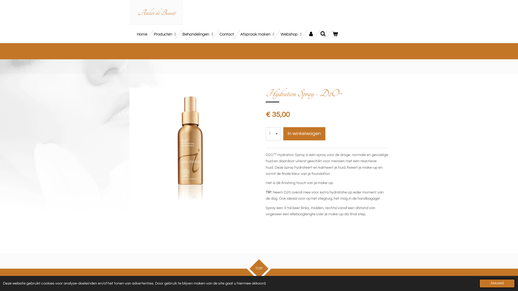 This screenshot has width=518, height=291. Describe the element at coordinates (304, 134) in the screenshot. I see `In winkelwagen` at that location.